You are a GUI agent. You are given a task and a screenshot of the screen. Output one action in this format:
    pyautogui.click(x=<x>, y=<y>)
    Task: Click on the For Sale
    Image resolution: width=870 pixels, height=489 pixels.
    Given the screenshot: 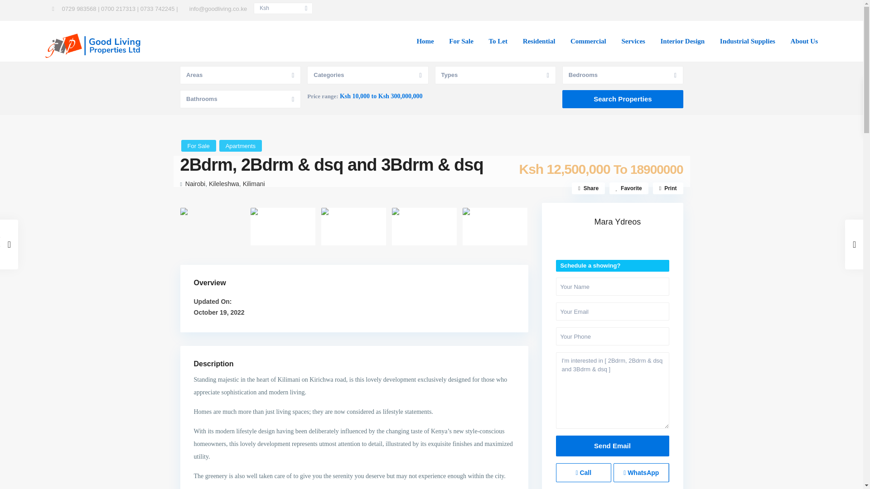 What is the action you would take?
    pyautogui.click(x=461, y=41)
    